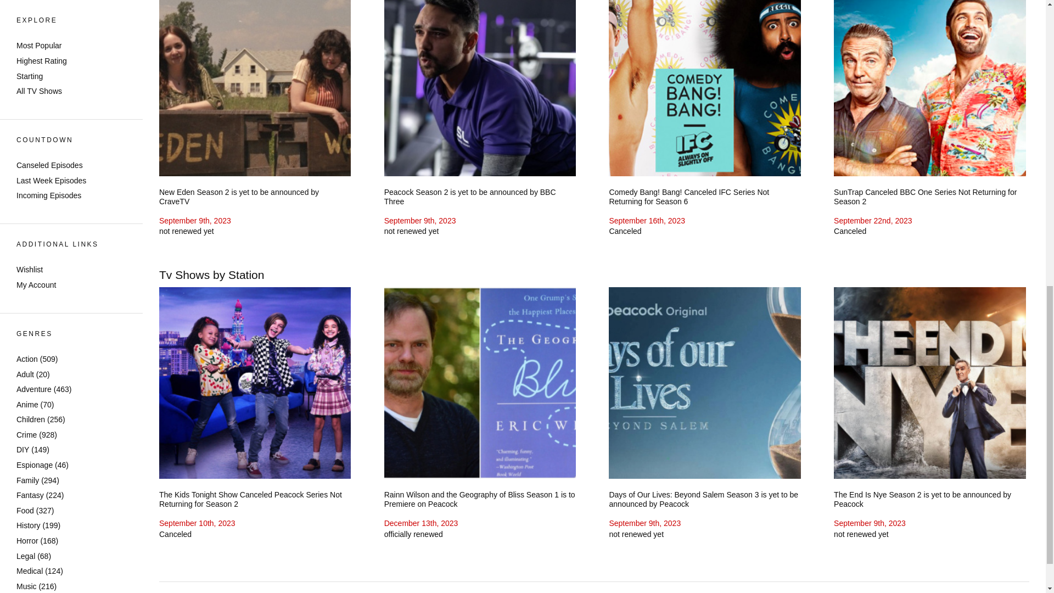 This screenshot has width=1054, height=593. I want to click on Music, so click(26, 37).